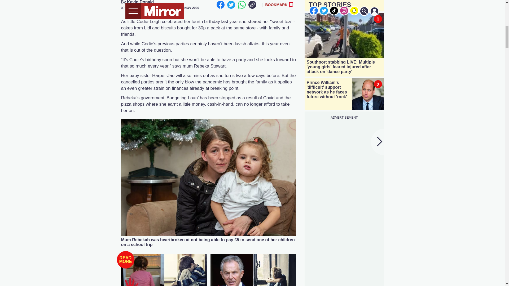  I want to click on Whatsapp, so click(241, 5).